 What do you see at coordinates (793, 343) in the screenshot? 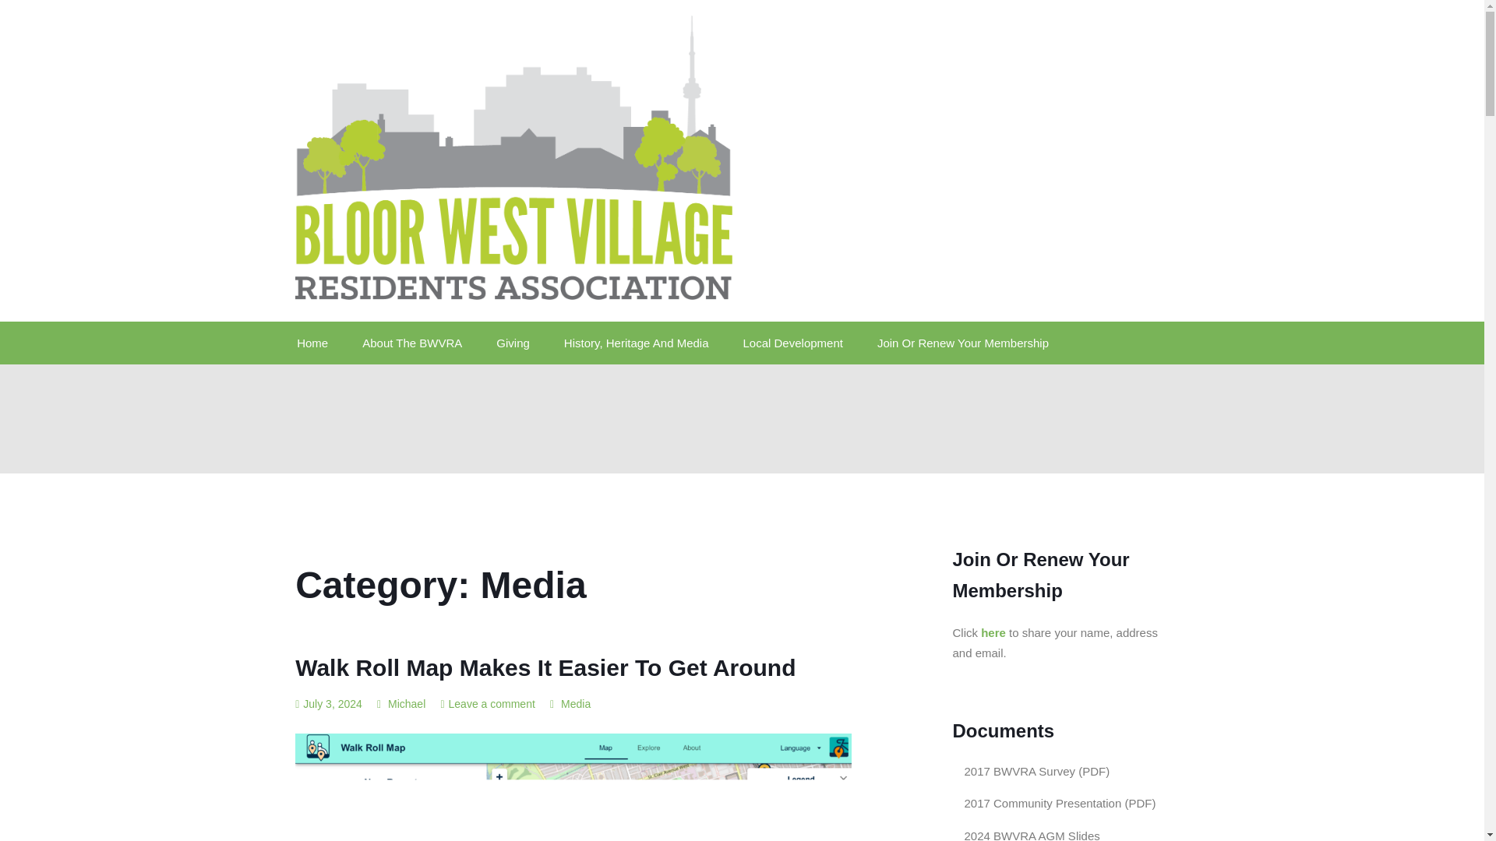
I see `Local Development` at bounding box center [793, 343].